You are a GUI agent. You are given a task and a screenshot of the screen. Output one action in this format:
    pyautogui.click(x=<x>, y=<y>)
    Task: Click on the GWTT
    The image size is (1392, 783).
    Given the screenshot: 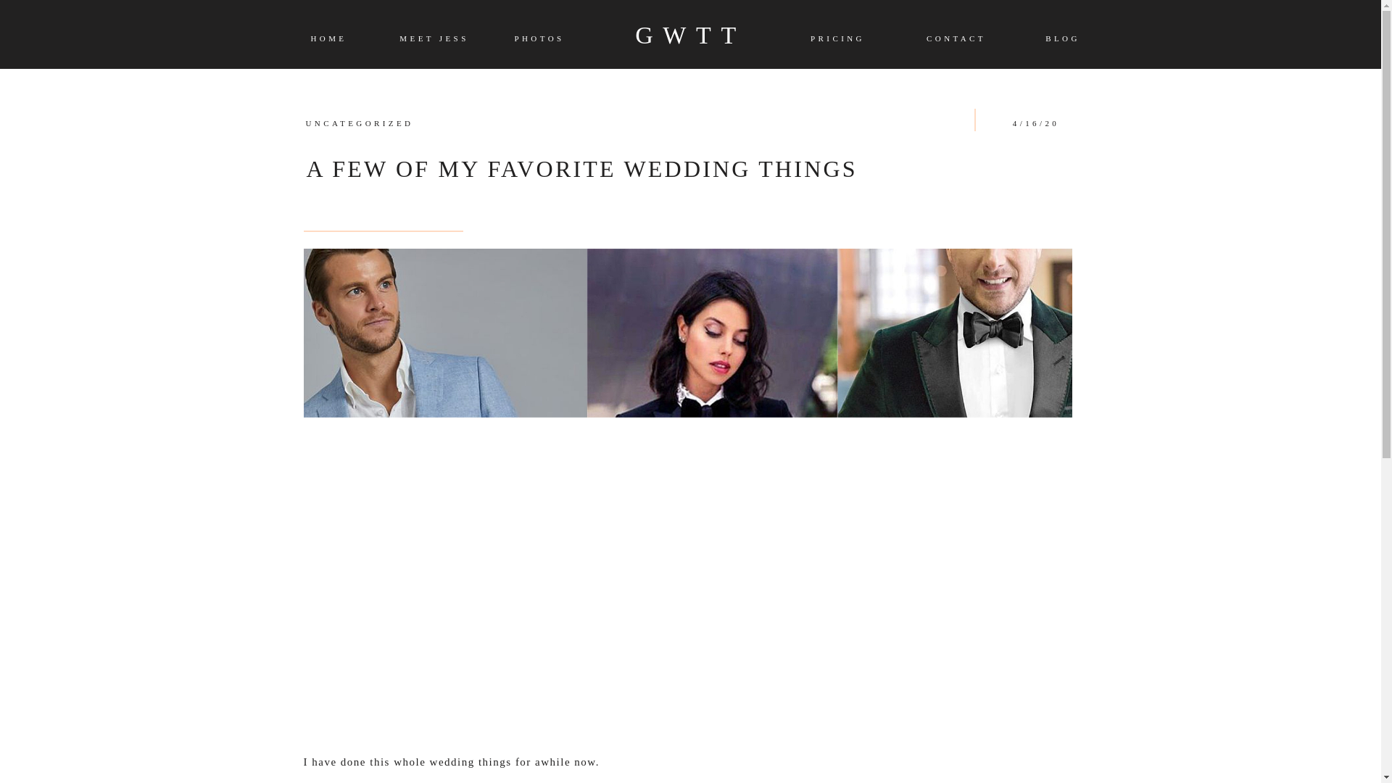 What is the action you would take?
    pyautogui.click(x=690, y=34)
    